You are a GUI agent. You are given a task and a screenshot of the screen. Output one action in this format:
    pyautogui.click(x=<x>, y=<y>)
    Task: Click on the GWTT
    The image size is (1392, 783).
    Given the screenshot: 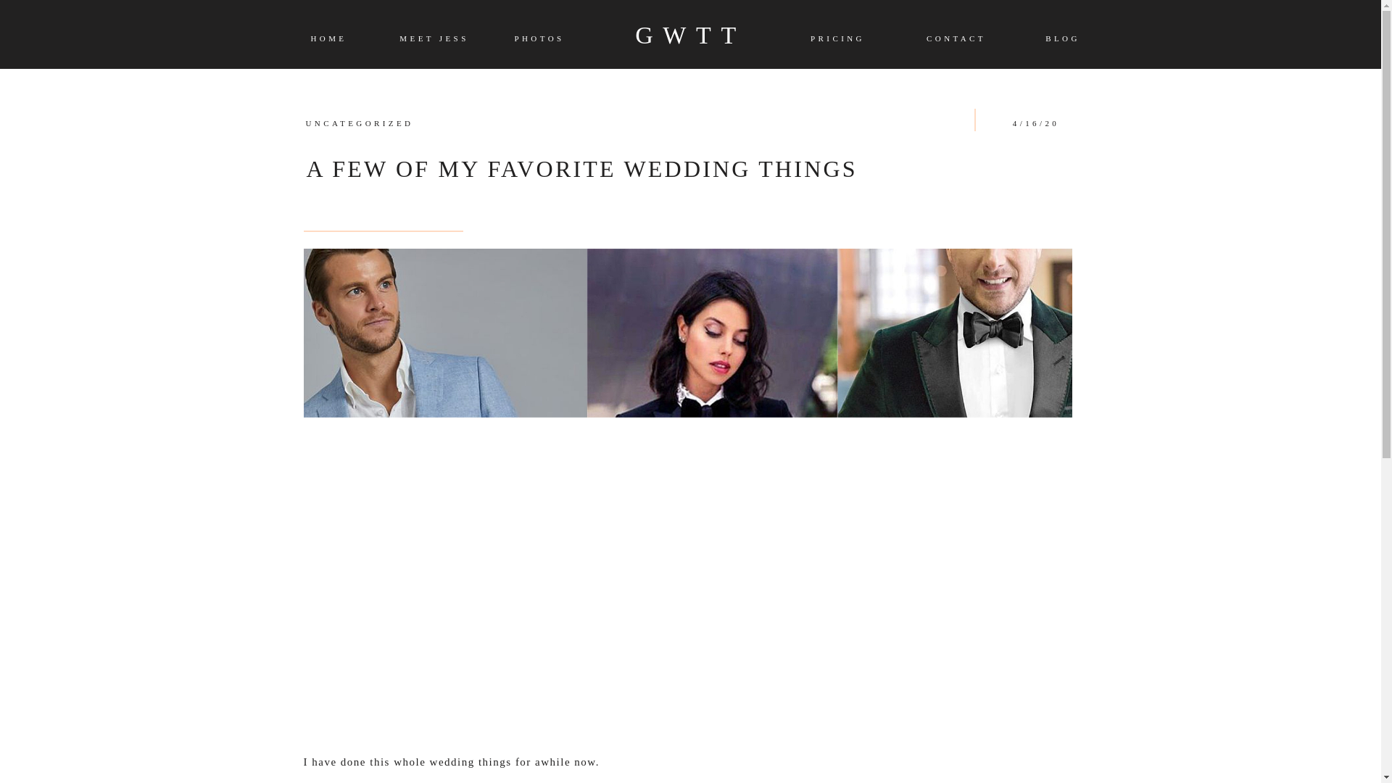 What is the action you would take?
    pyautogui.click(x=690, y=34)
    